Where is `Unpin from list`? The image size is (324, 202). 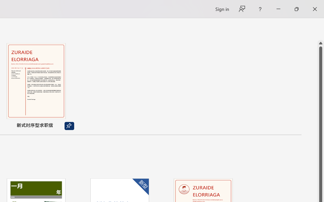
Unpin from list is located at coordinates (69, 126).